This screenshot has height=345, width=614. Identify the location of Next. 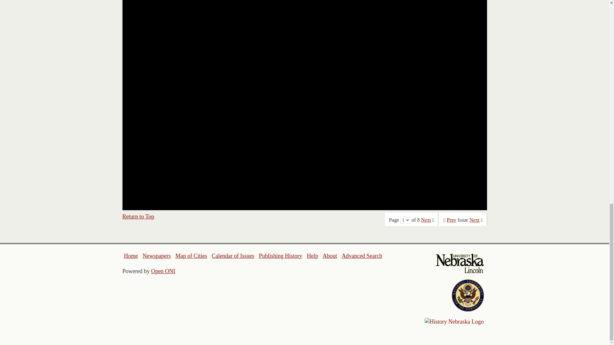
(426, 220).